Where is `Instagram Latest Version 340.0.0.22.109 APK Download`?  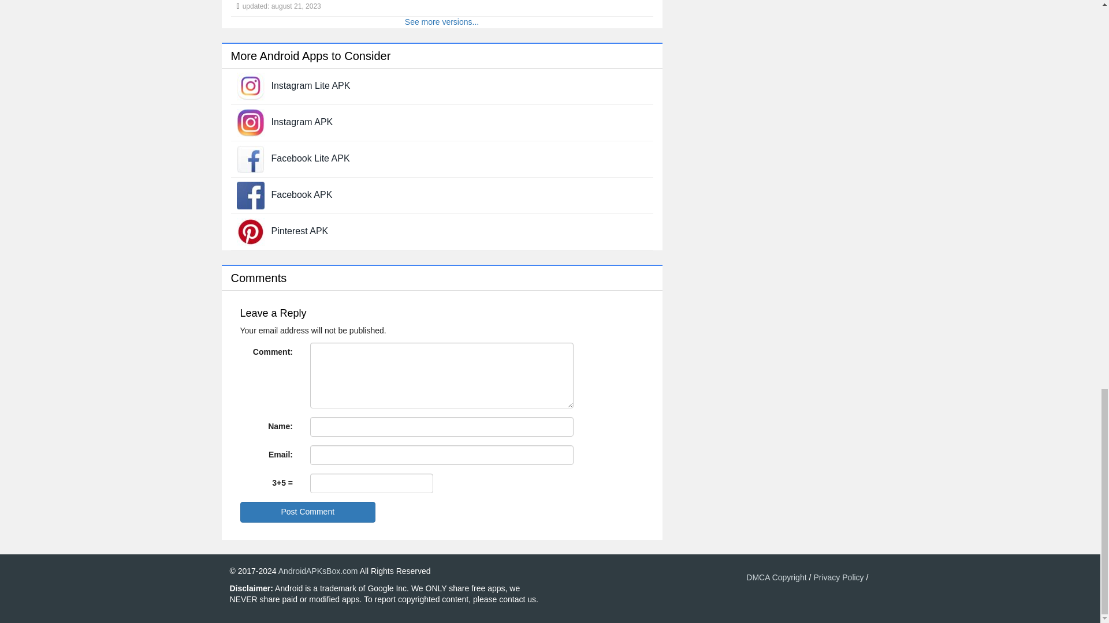 Instagram Latest Version 340.0.0.22.109 APK Download is located at coordinates (303, 122).